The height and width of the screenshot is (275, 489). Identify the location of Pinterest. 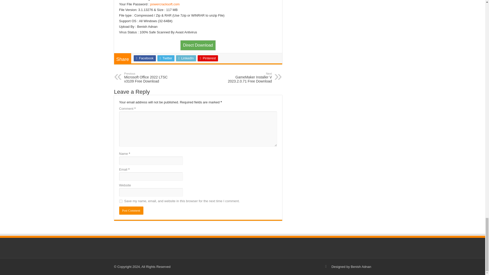
(198, 45).